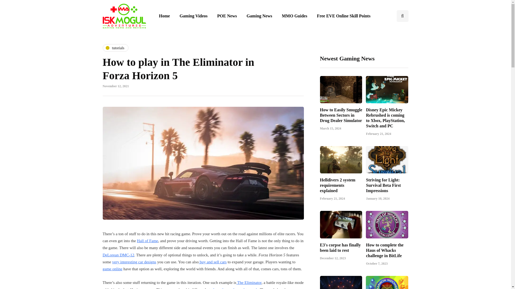  What do you see at coordinates (344, 16) in the screenshot?
I see `Free EVE Online Skill Points` at bounding box center [344, 16].